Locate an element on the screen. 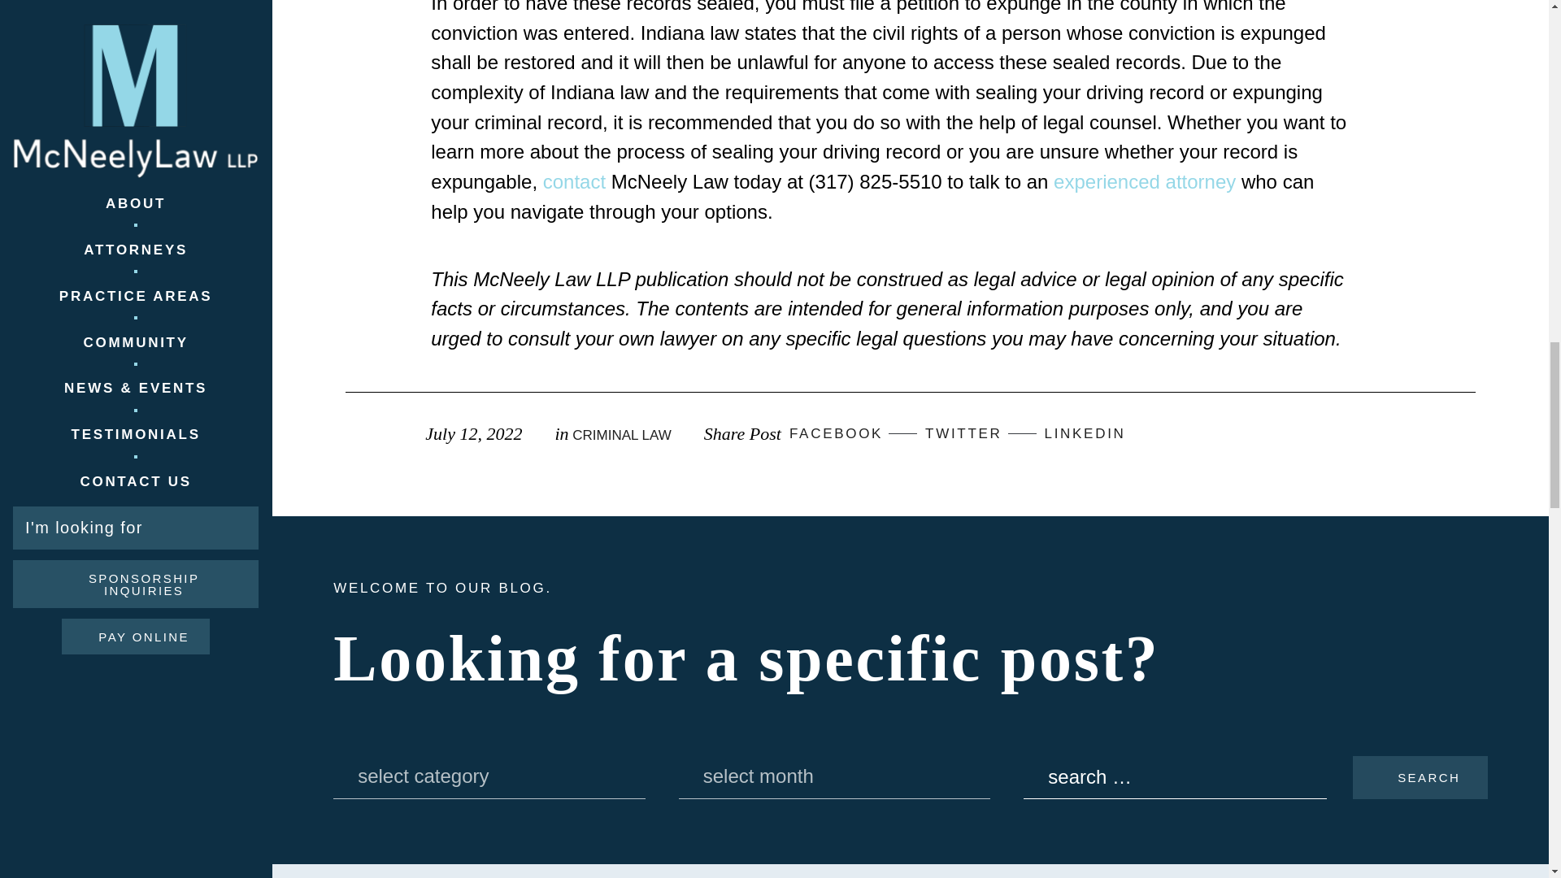  Search is located at coordinates (1420, 777).